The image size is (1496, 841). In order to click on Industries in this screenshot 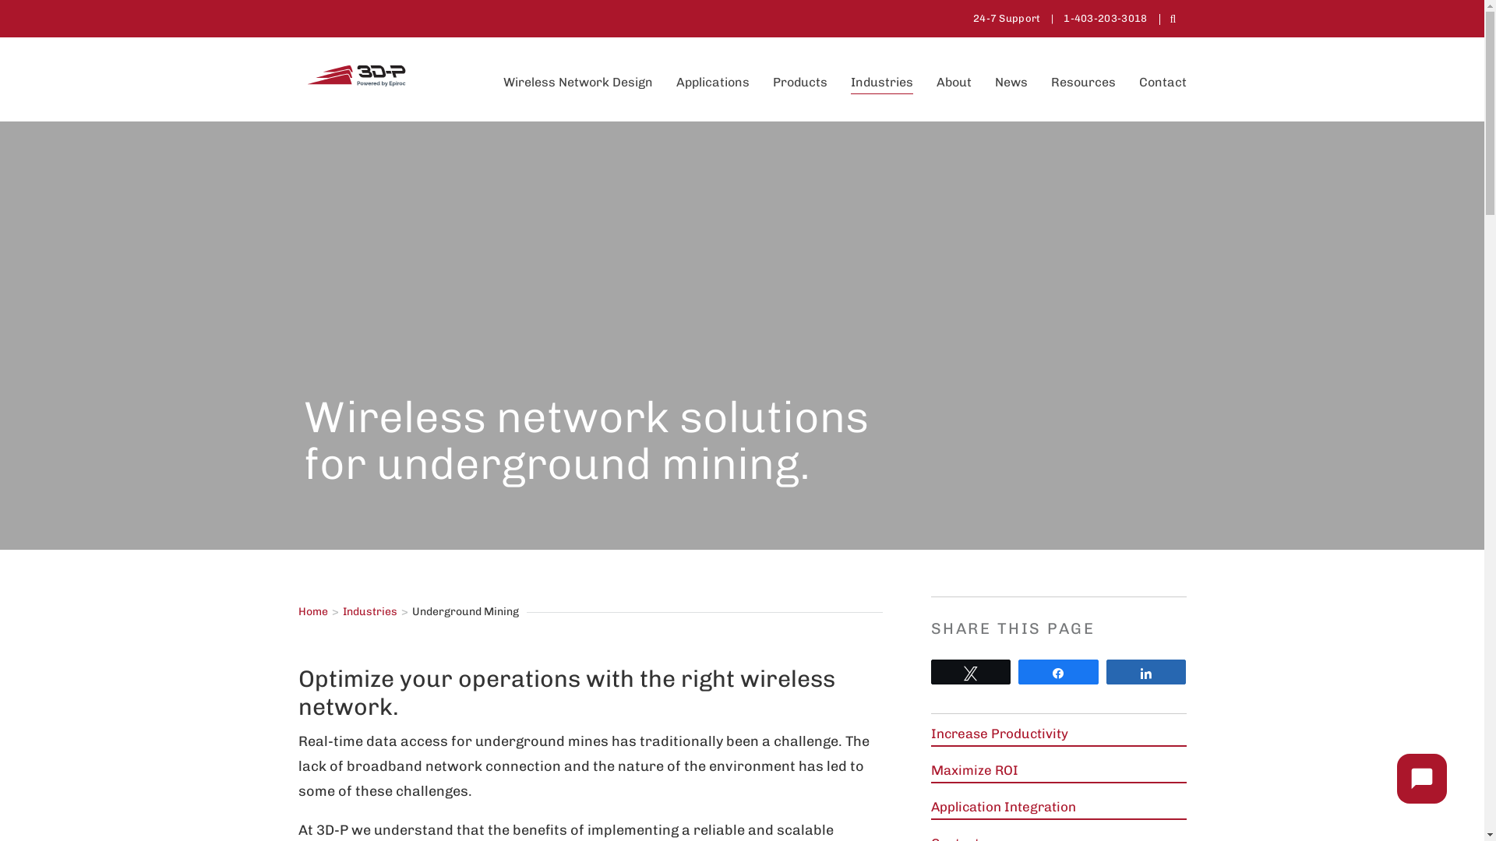, I will do `click(882, 83)`.